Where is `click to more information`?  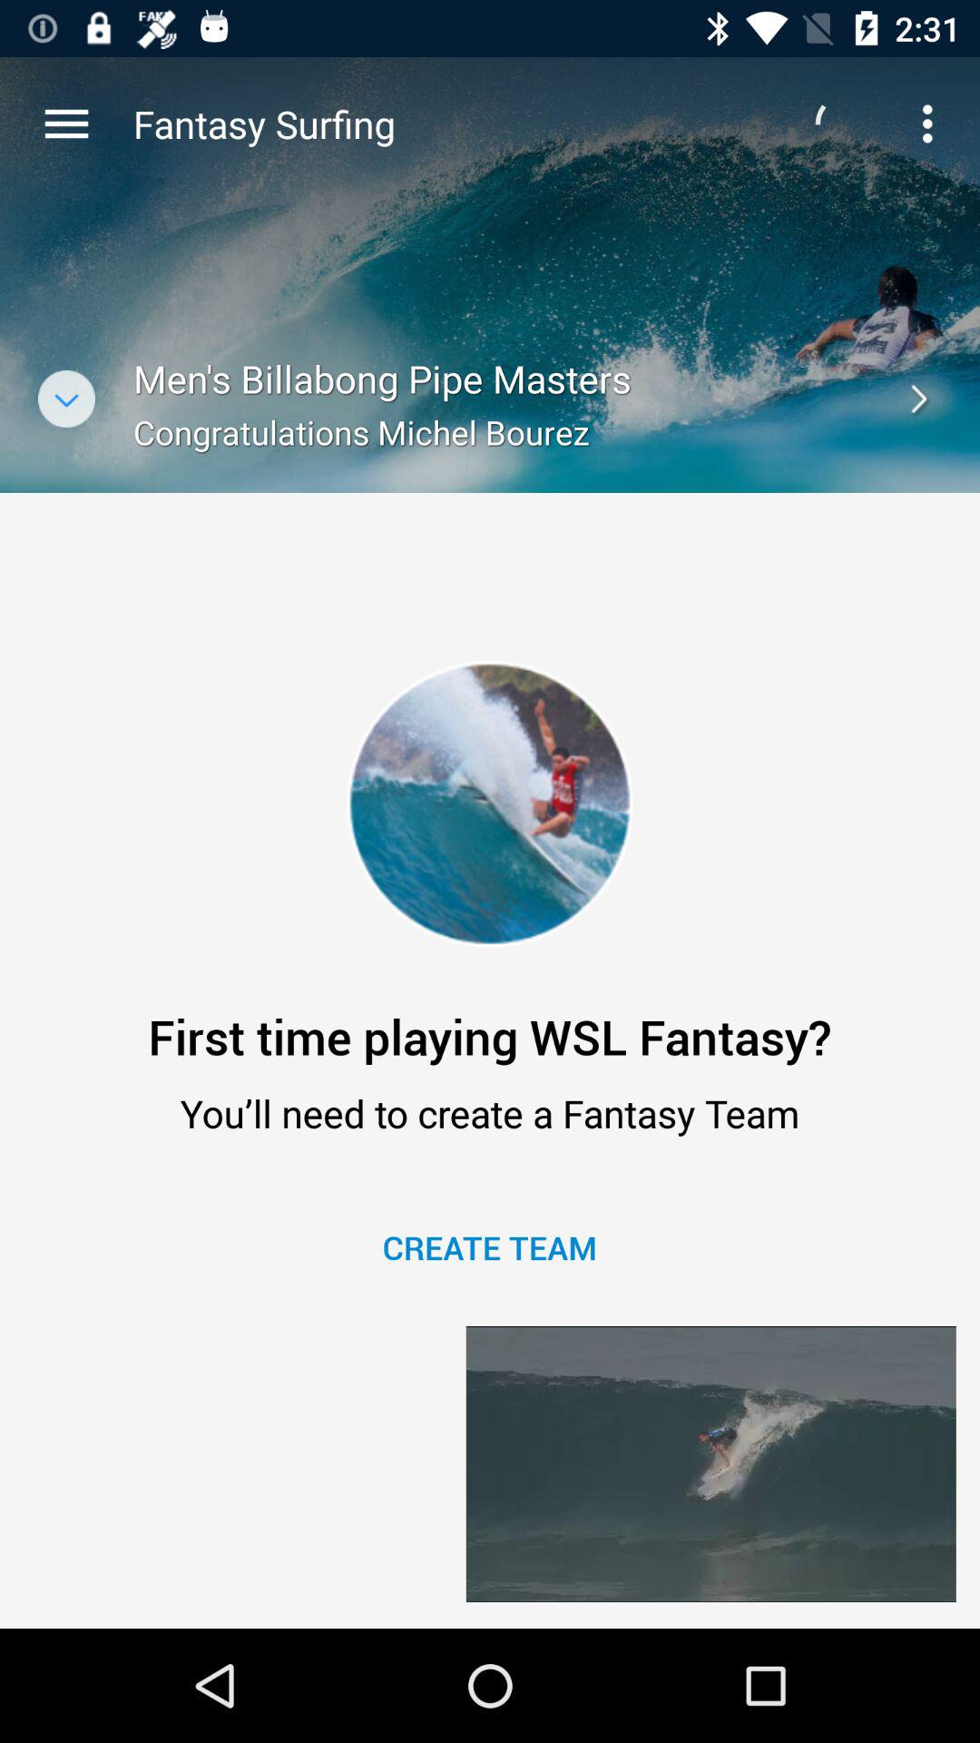
click to more information is located at coordinates (67, 399).